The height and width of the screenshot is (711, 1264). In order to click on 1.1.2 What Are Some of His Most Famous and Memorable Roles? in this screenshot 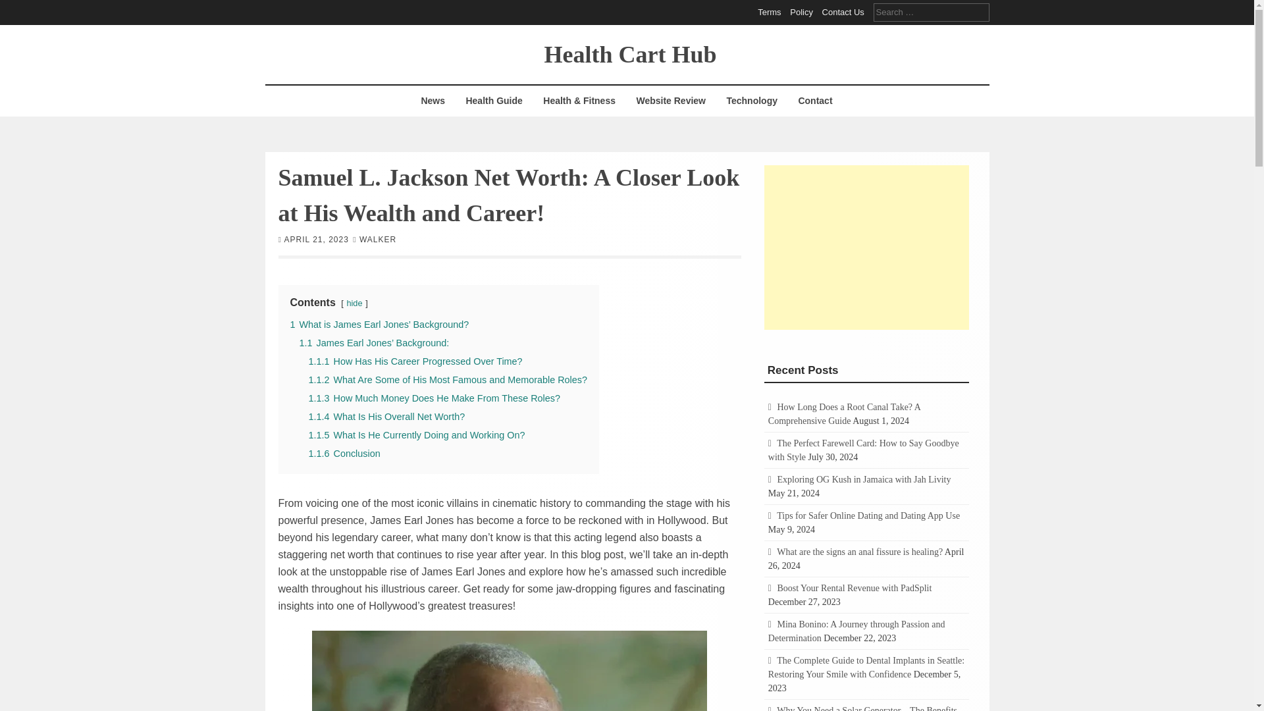, I will do `click(448, 379)`.